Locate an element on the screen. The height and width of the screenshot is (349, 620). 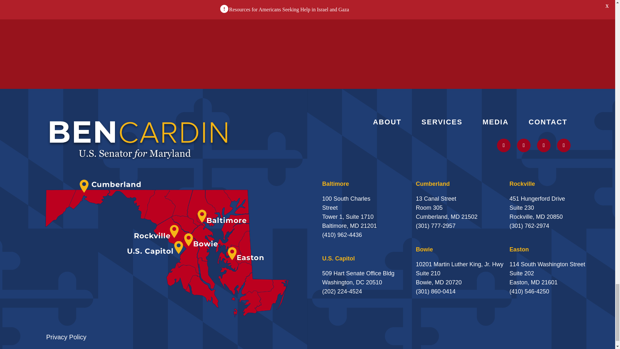
Follow on Youtube is located at coordinates (543, 145).